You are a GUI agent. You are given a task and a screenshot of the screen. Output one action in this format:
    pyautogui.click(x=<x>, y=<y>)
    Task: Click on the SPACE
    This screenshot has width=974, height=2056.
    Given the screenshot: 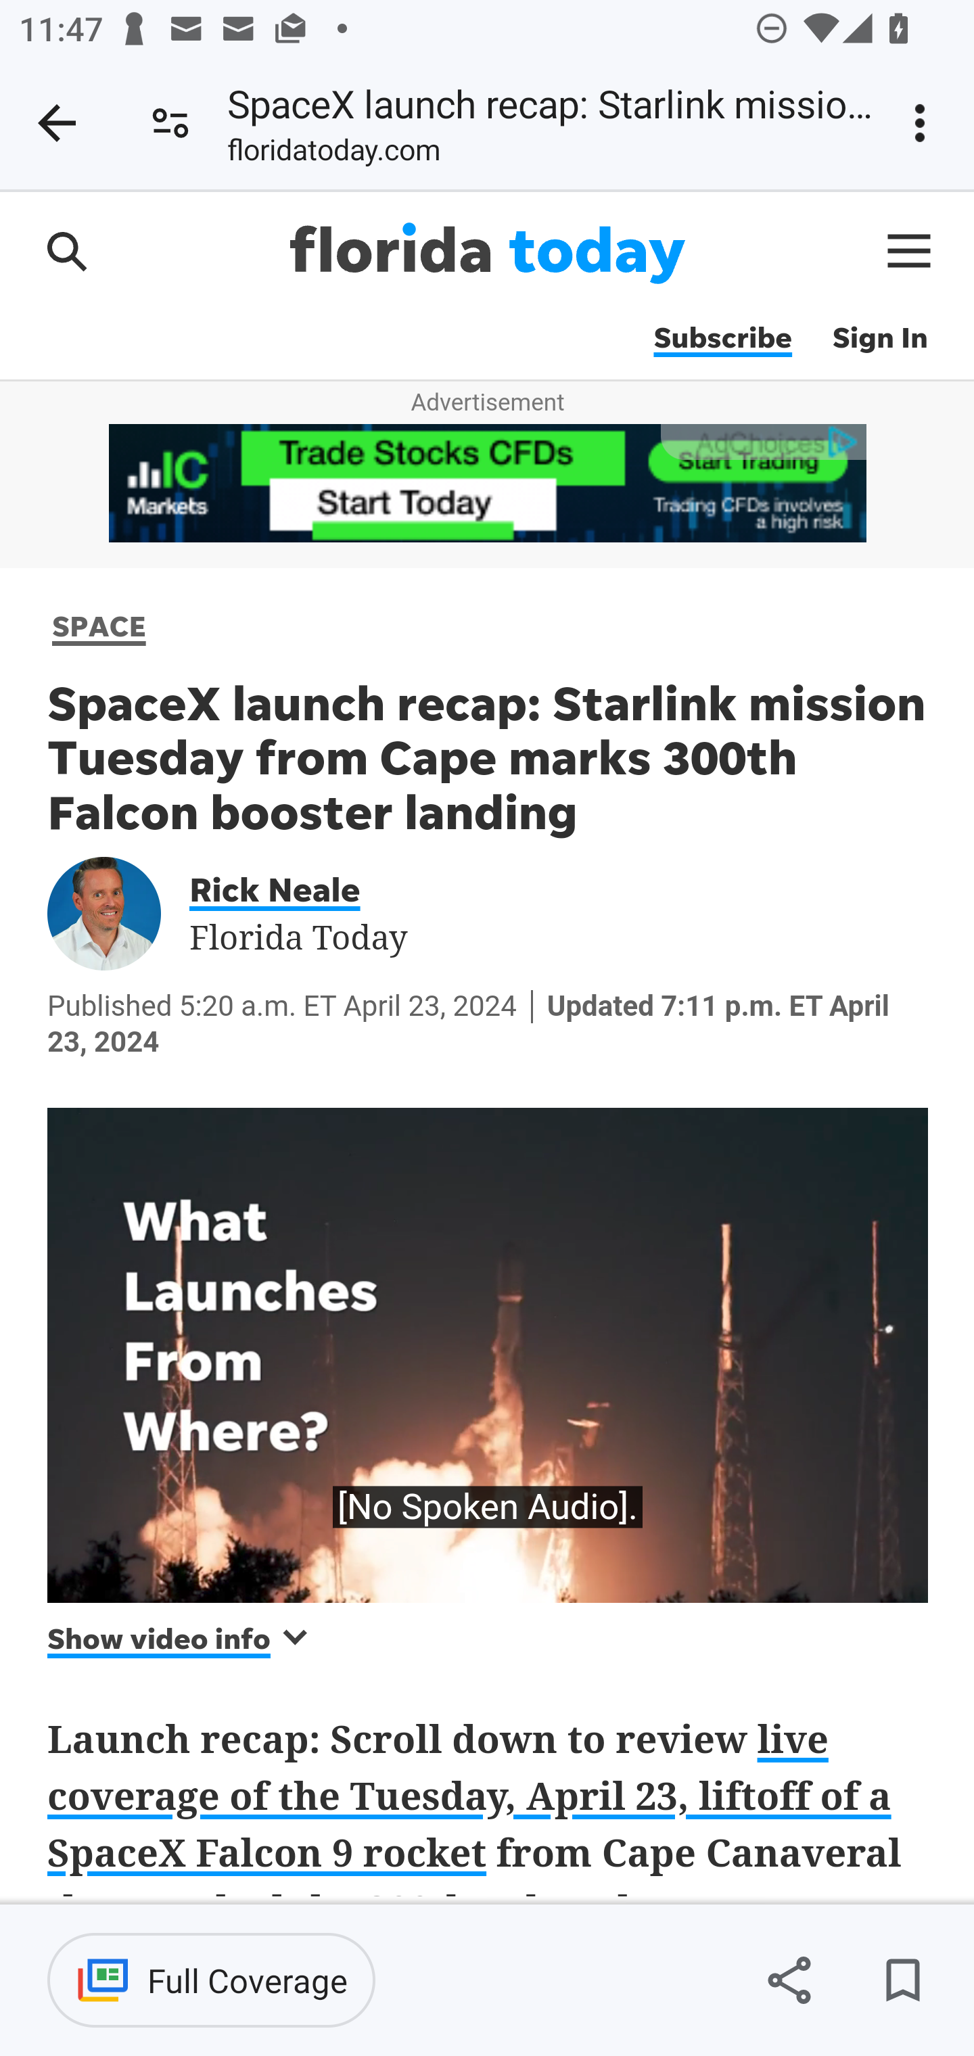 What is the action you would take?
    pyautogui.click(x=99, y=625)
    